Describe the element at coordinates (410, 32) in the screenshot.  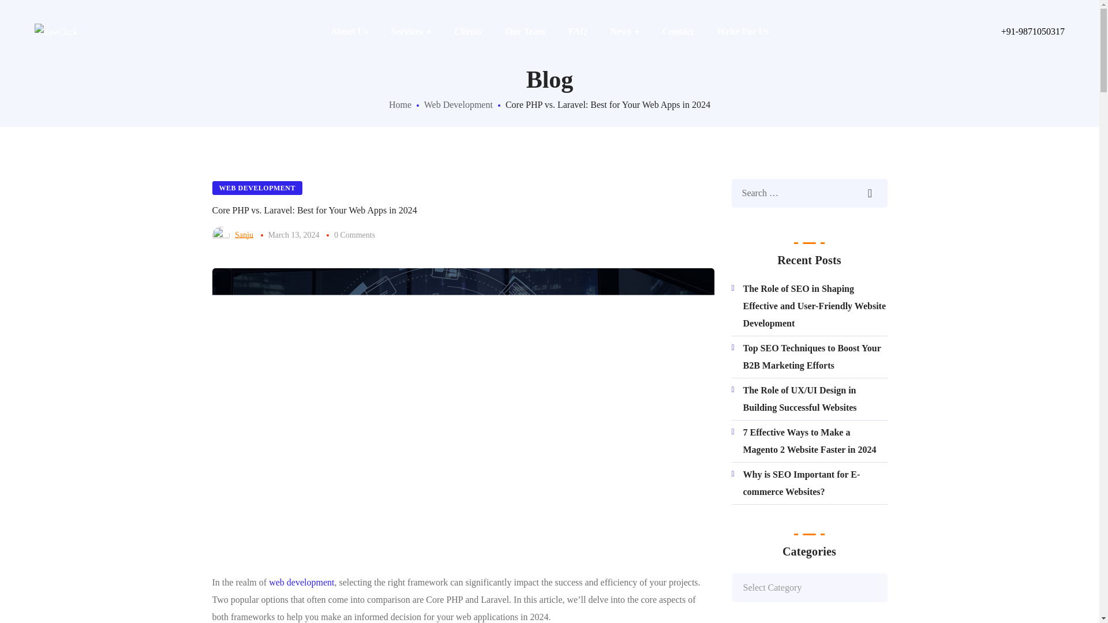
I see `Services` at that location.